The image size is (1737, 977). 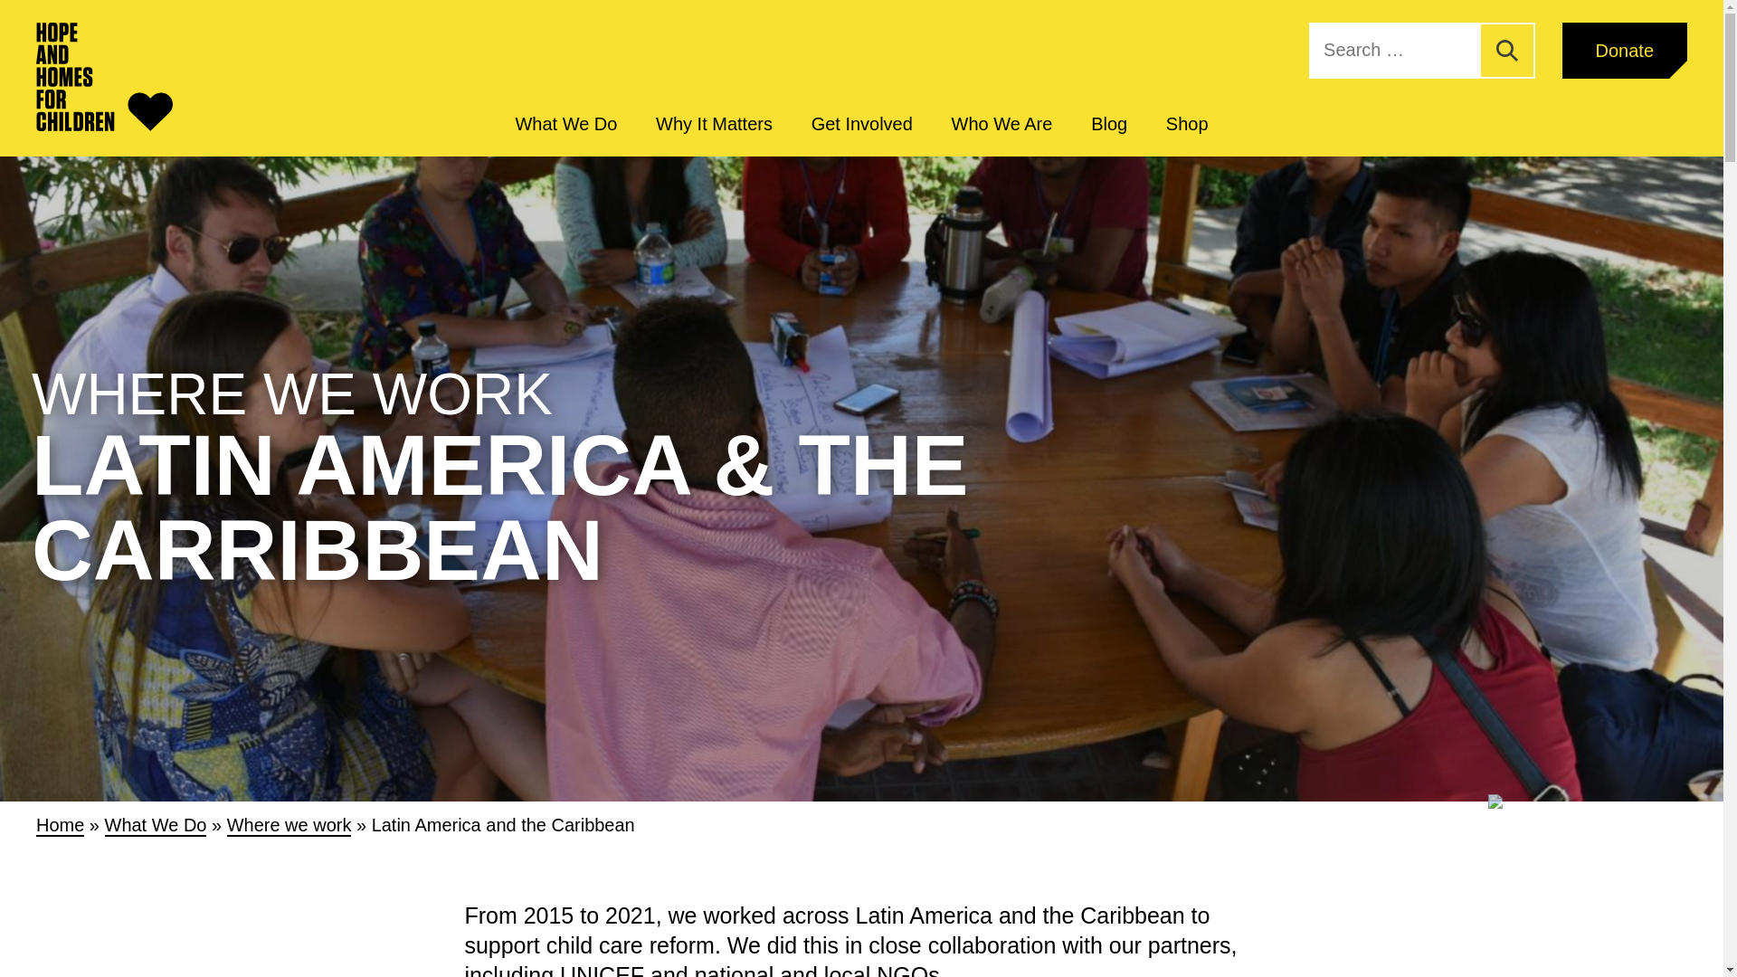 I want to click on Who We Are, so click(x=1002, y=124).